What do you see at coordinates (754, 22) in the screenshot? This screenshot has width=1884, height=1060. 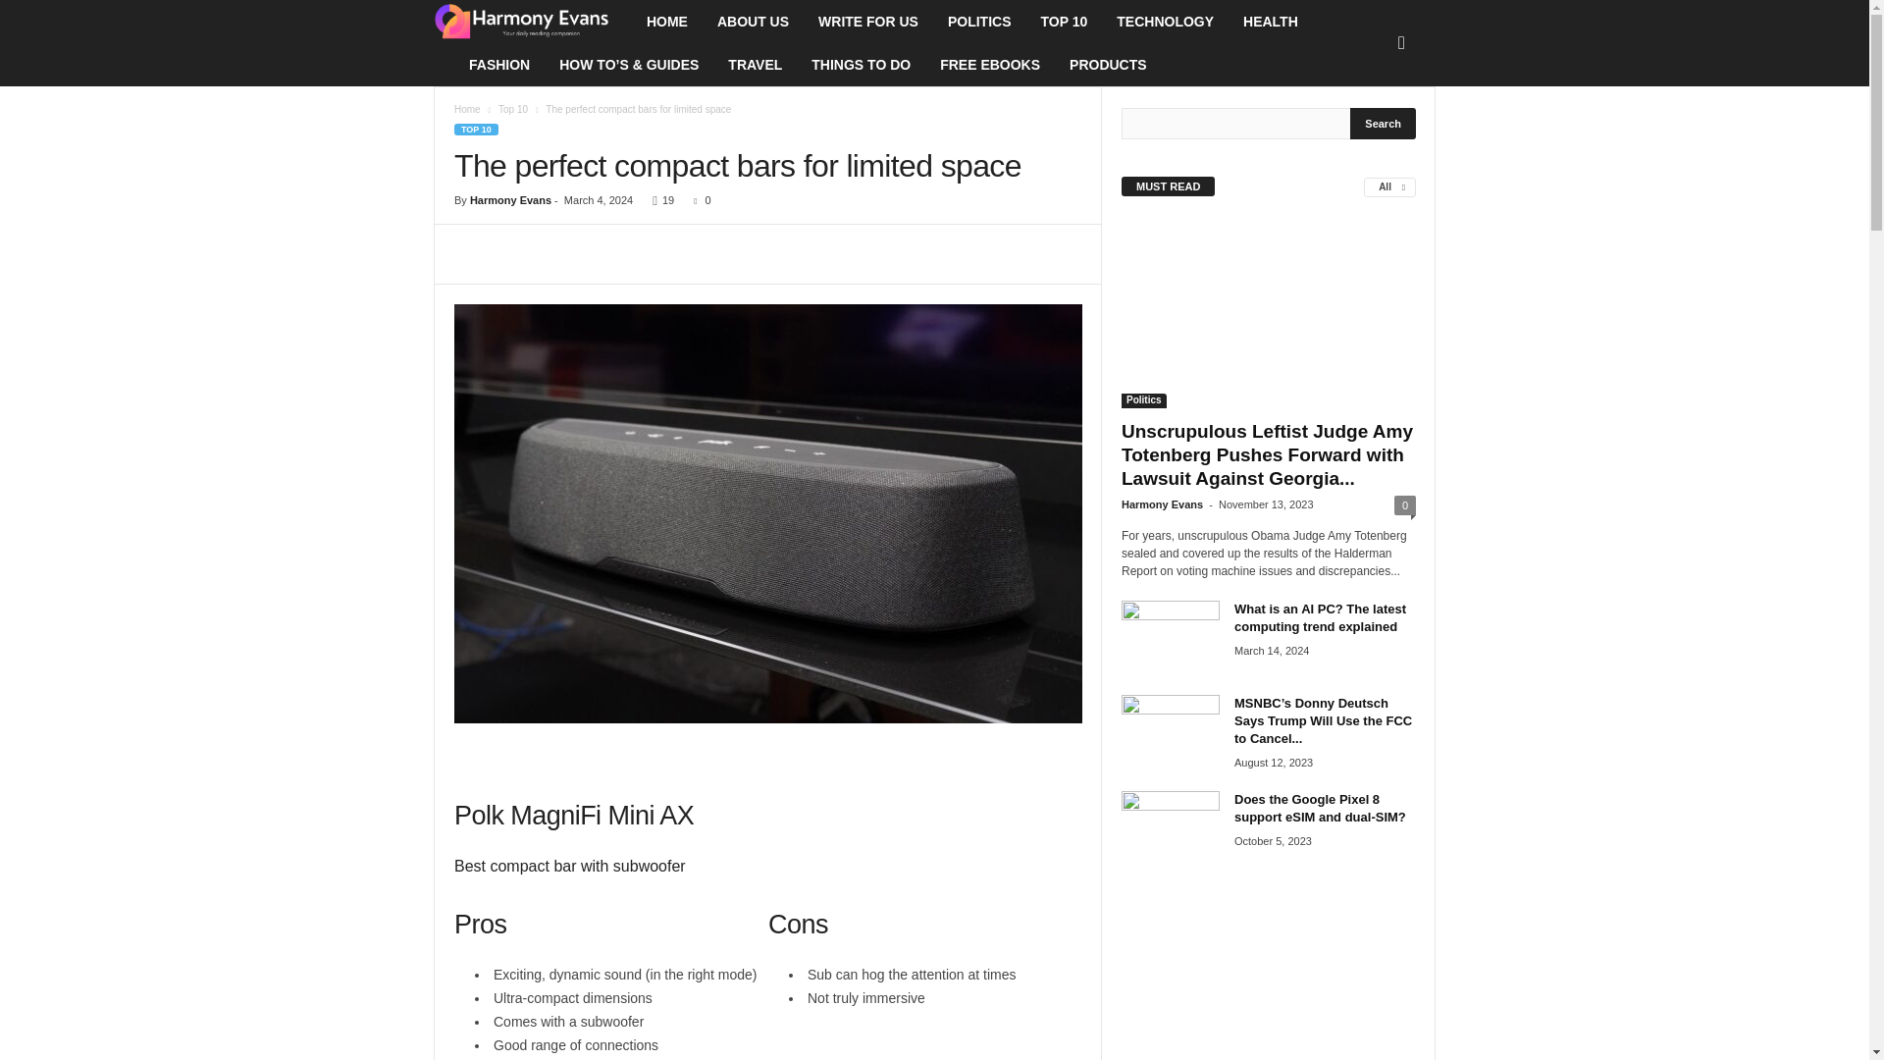 I see `ABOUT US` at bounding box center [754, 22].